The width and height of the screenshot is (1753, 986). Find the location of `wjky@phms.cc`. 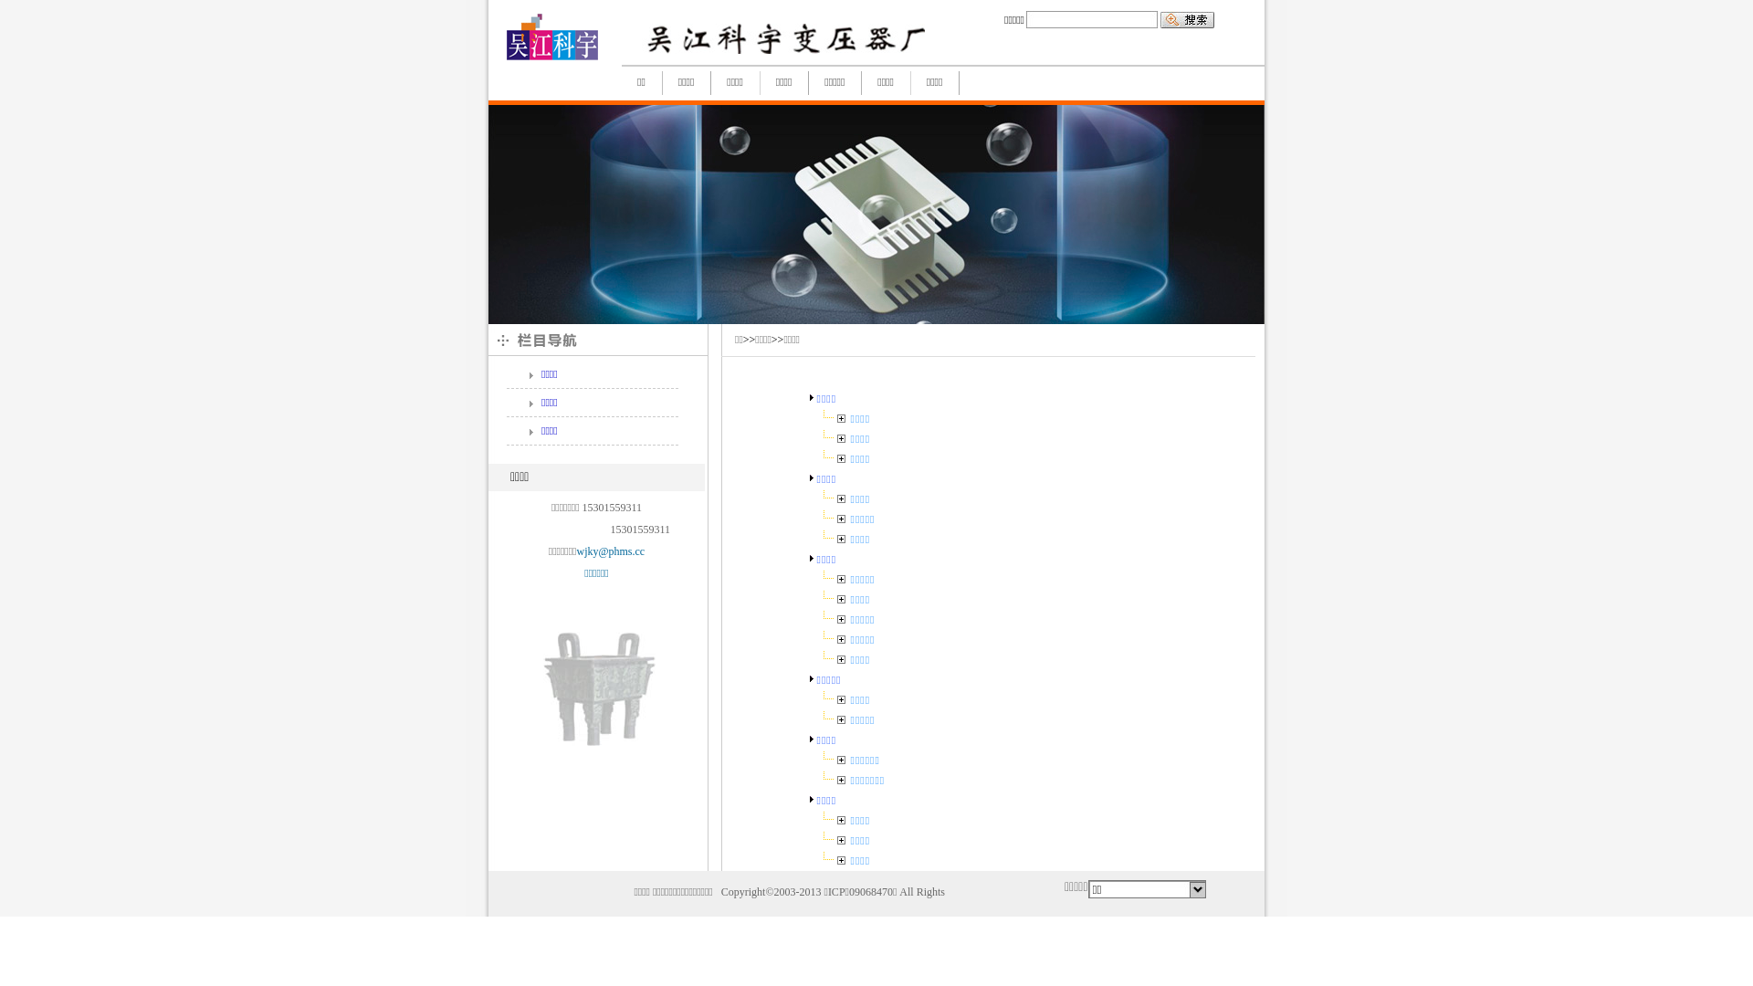

wjky@phms.cc is located at coordinates (610, 551).